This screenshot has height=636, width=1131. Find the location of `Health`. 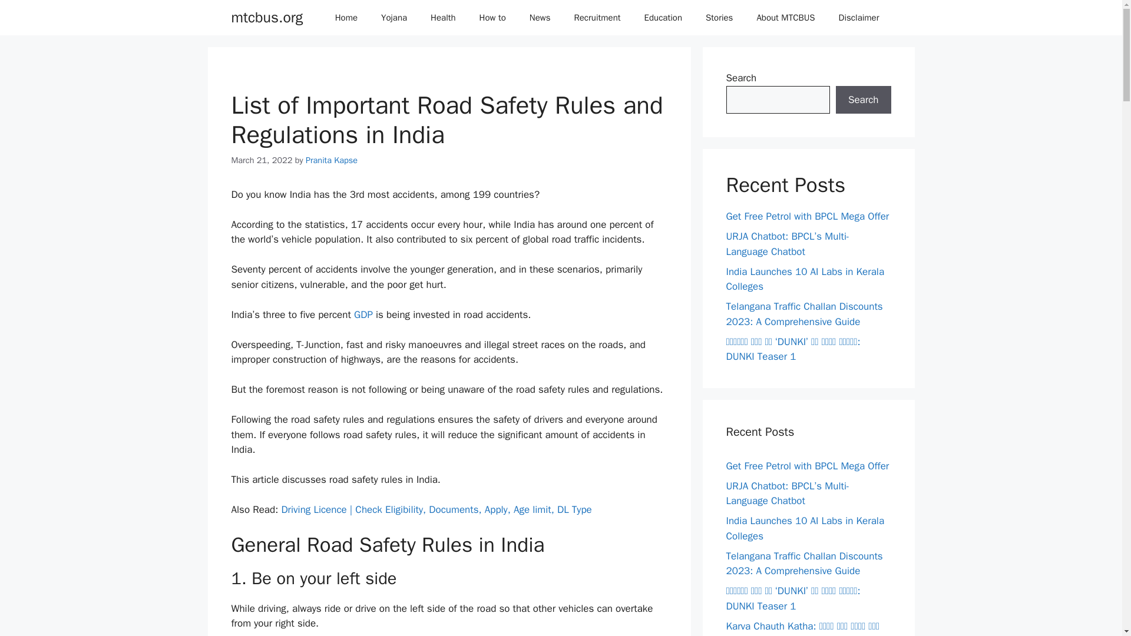

Health is located at coordinates (443, 18).